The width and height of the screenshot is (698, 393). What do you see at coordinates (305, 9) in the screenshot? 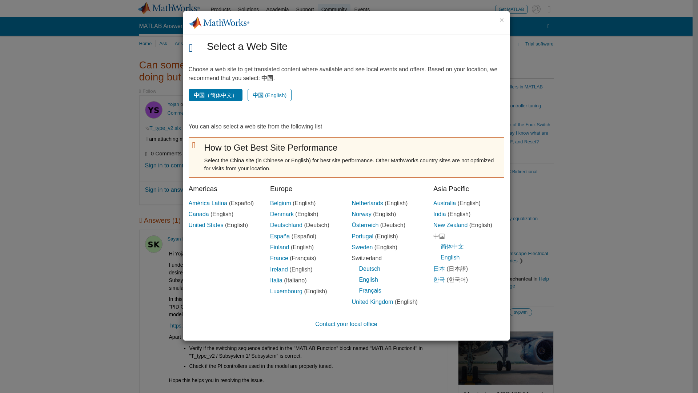
I see `Support` at bounding box center [305, 9].